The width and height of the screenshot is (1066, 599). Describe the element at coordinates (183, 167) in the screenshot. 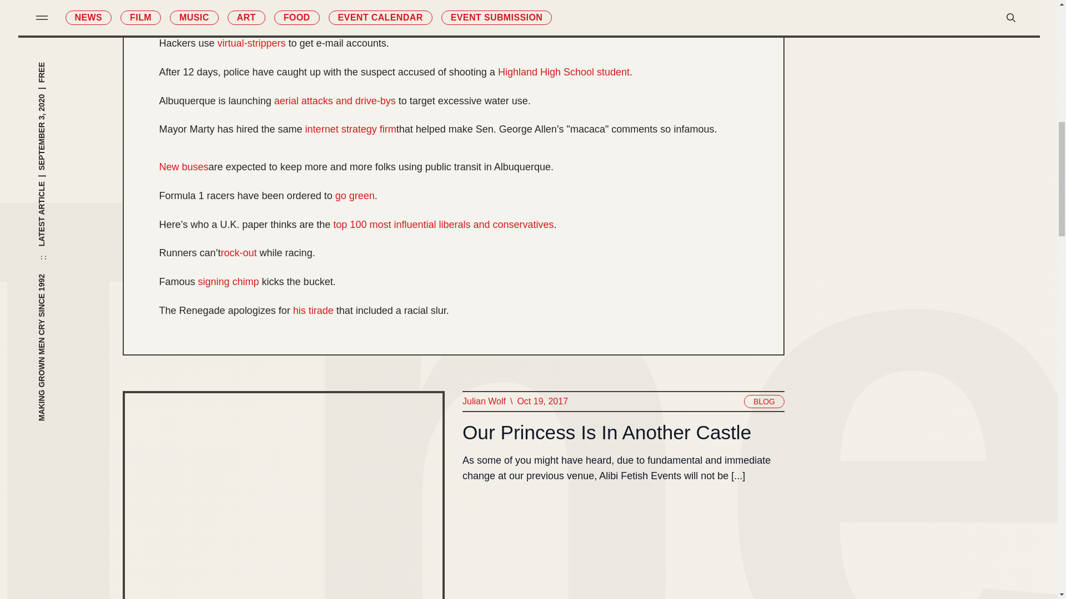

I see `New buses` at that location.